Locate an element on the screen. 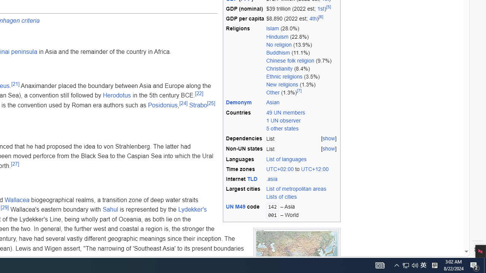 The image size is (486, 273). Religions is located at coordinates (245, 61).